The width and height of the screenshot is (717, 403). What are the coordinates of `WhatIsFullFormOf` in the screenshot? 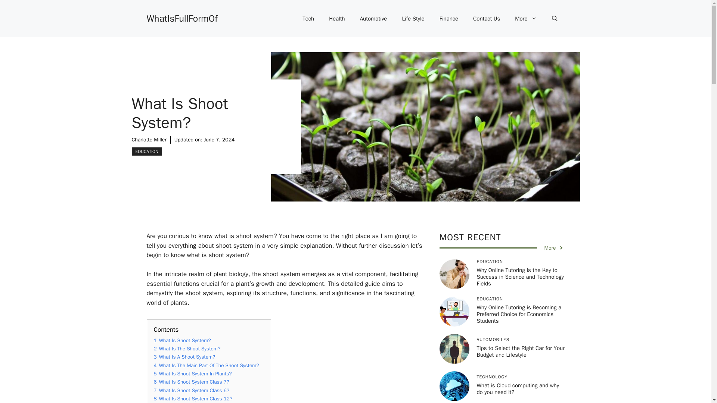 It's located at (181, 18).